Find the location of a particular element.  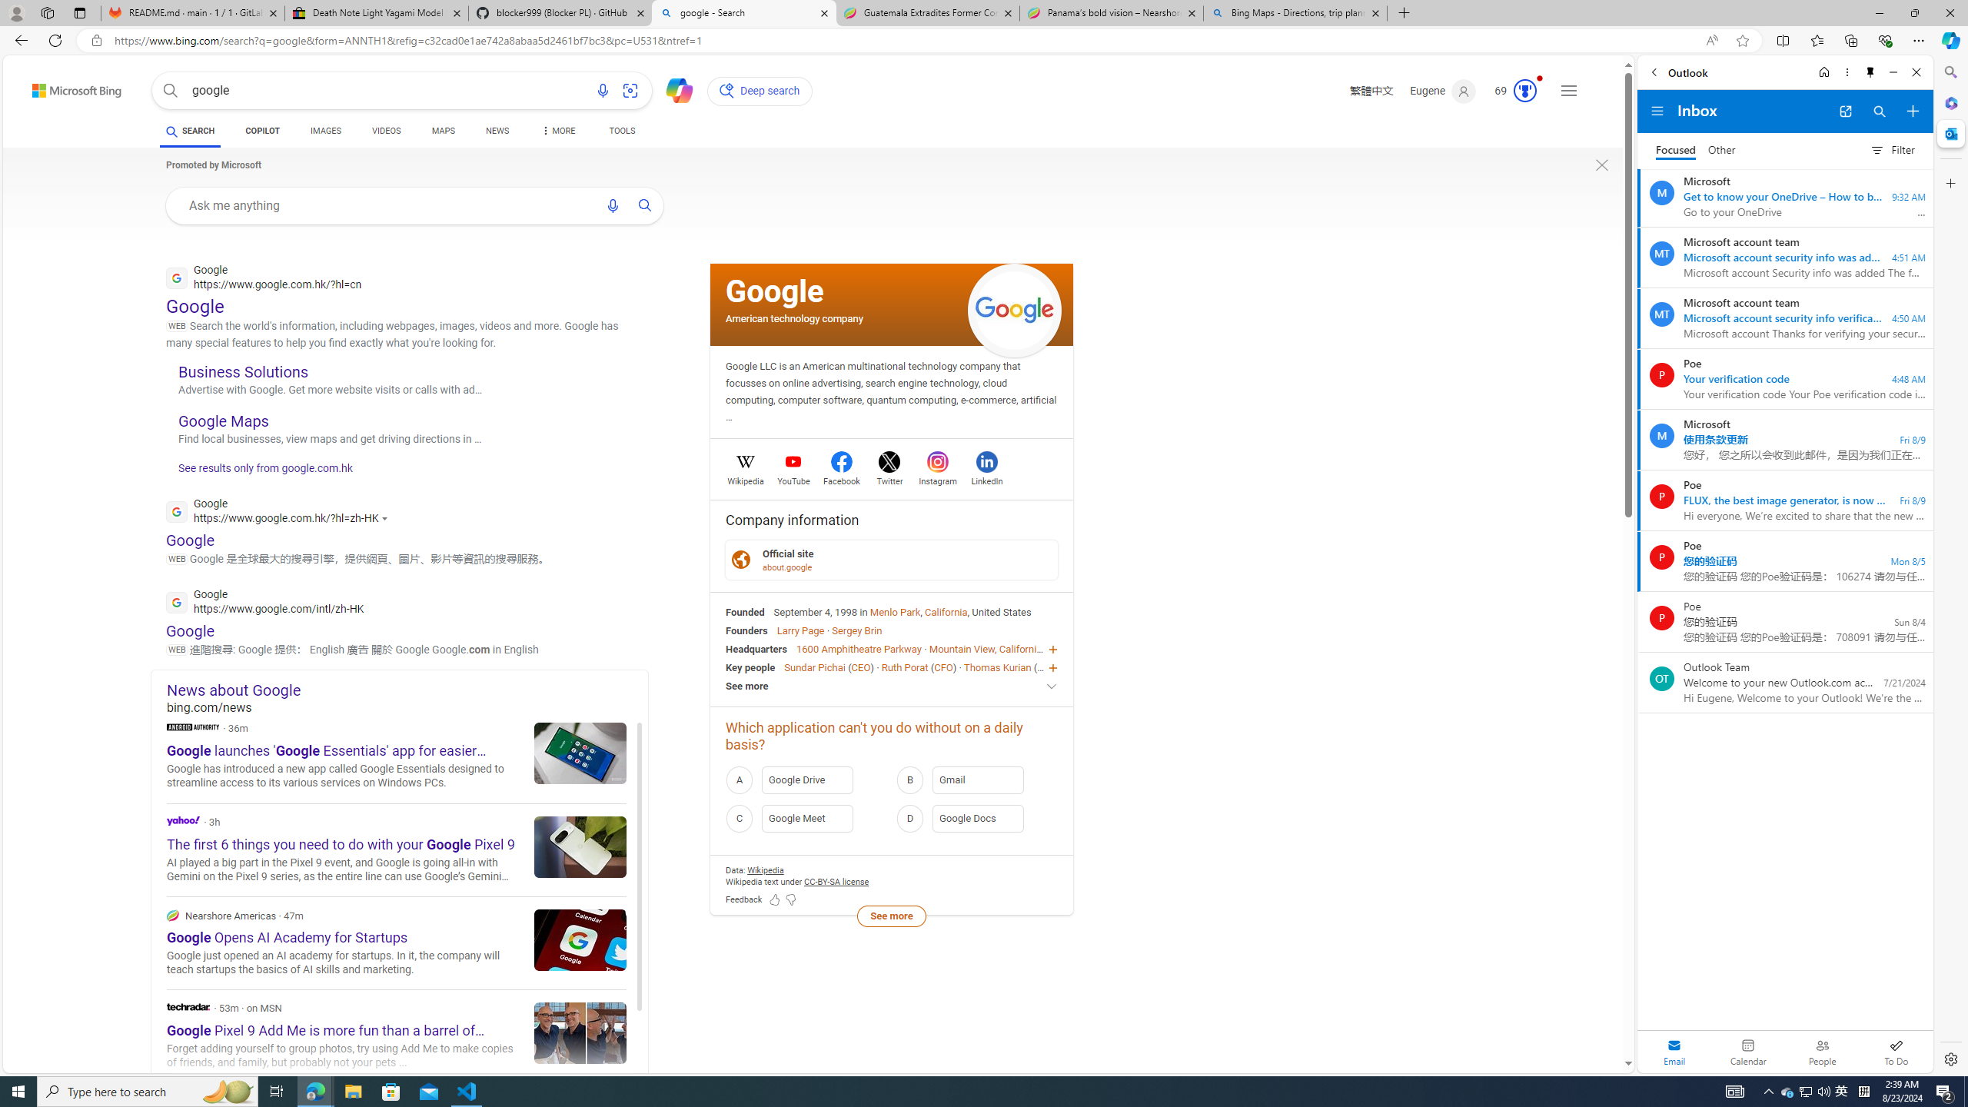

Animation is located at coordinates (1540, 78).